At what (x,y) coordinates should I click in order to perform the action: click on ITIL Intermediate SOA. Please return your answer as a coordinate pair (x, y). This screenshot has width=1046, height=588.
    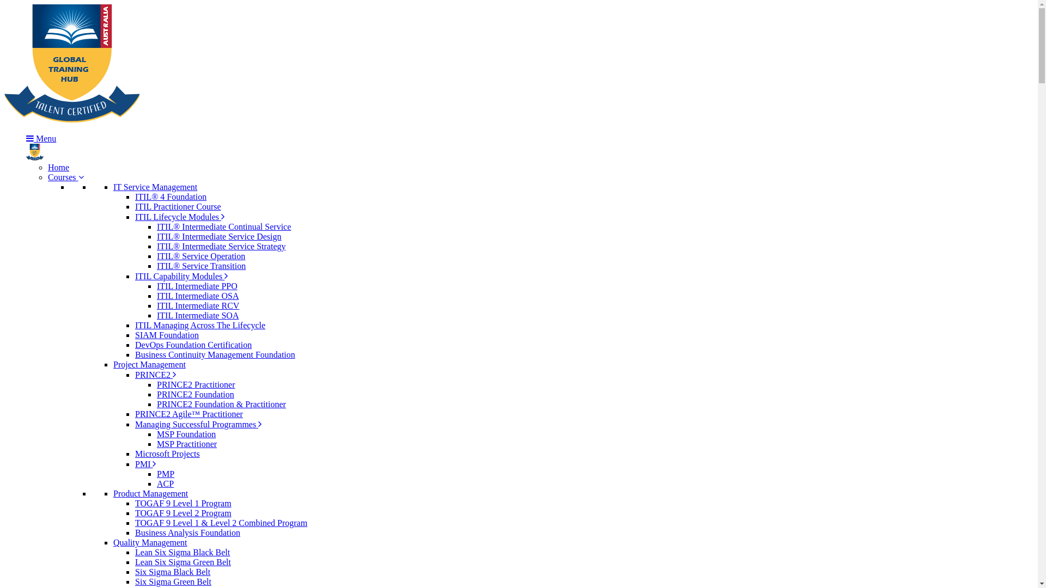
    Looking at the image, I should click on (198, 316).